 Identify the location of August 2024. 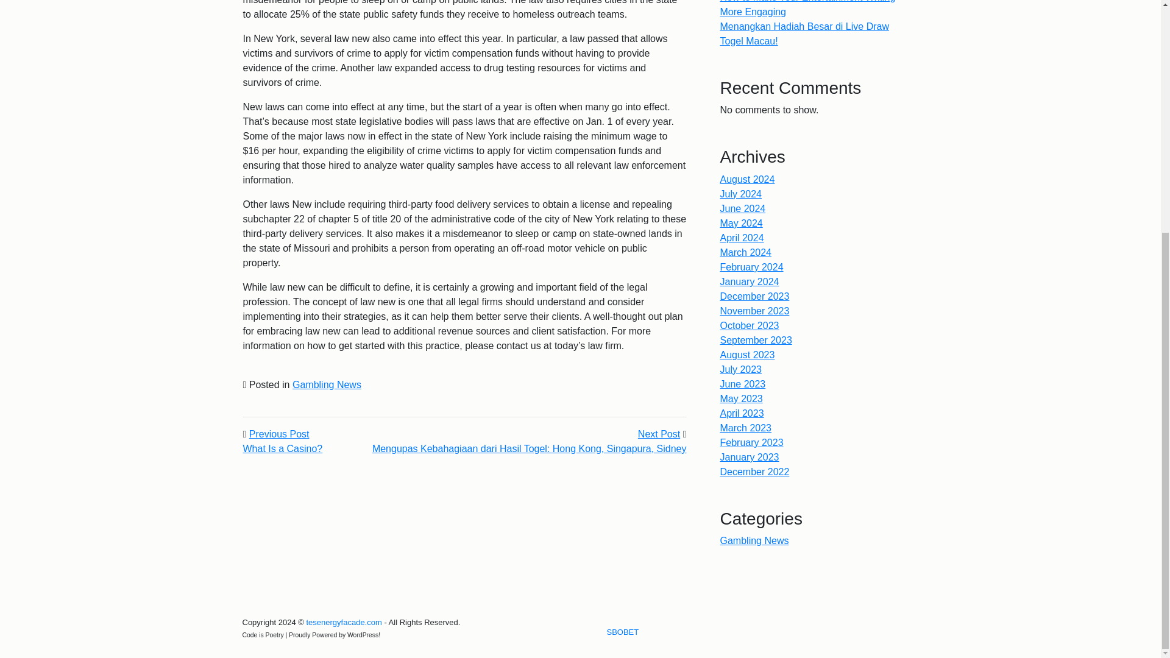
(747, 179).